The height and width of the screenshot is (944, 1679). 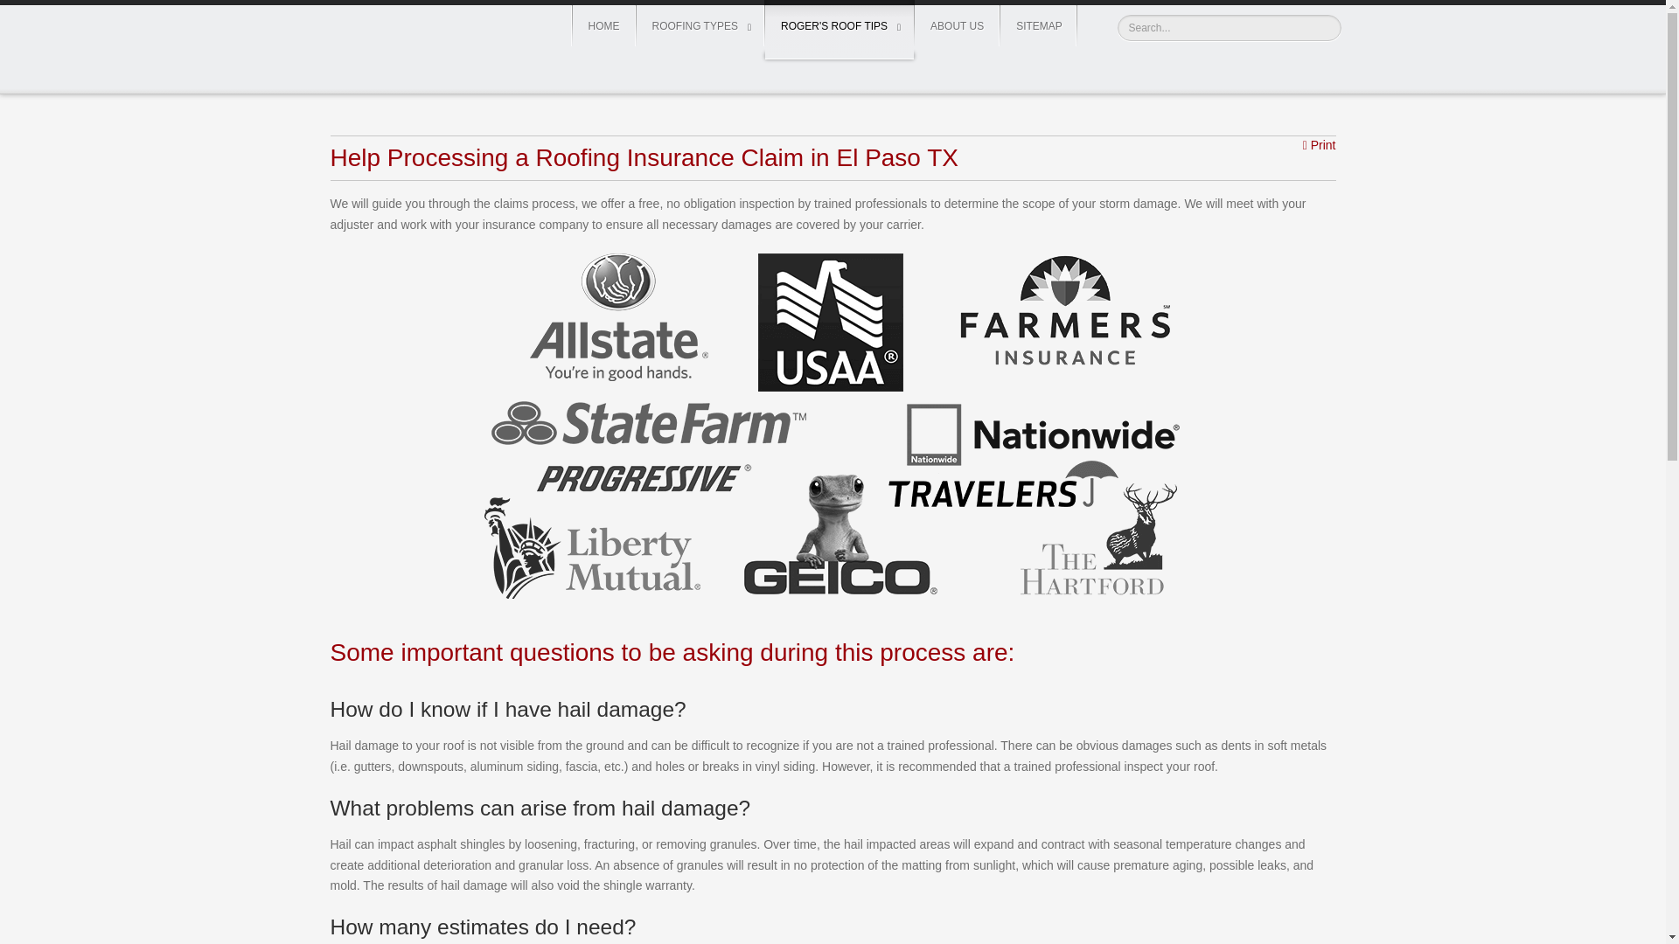 I want to click on Help Processing a Roofing Insurance Claim in El Paso TX, so click(x=644, y=157).